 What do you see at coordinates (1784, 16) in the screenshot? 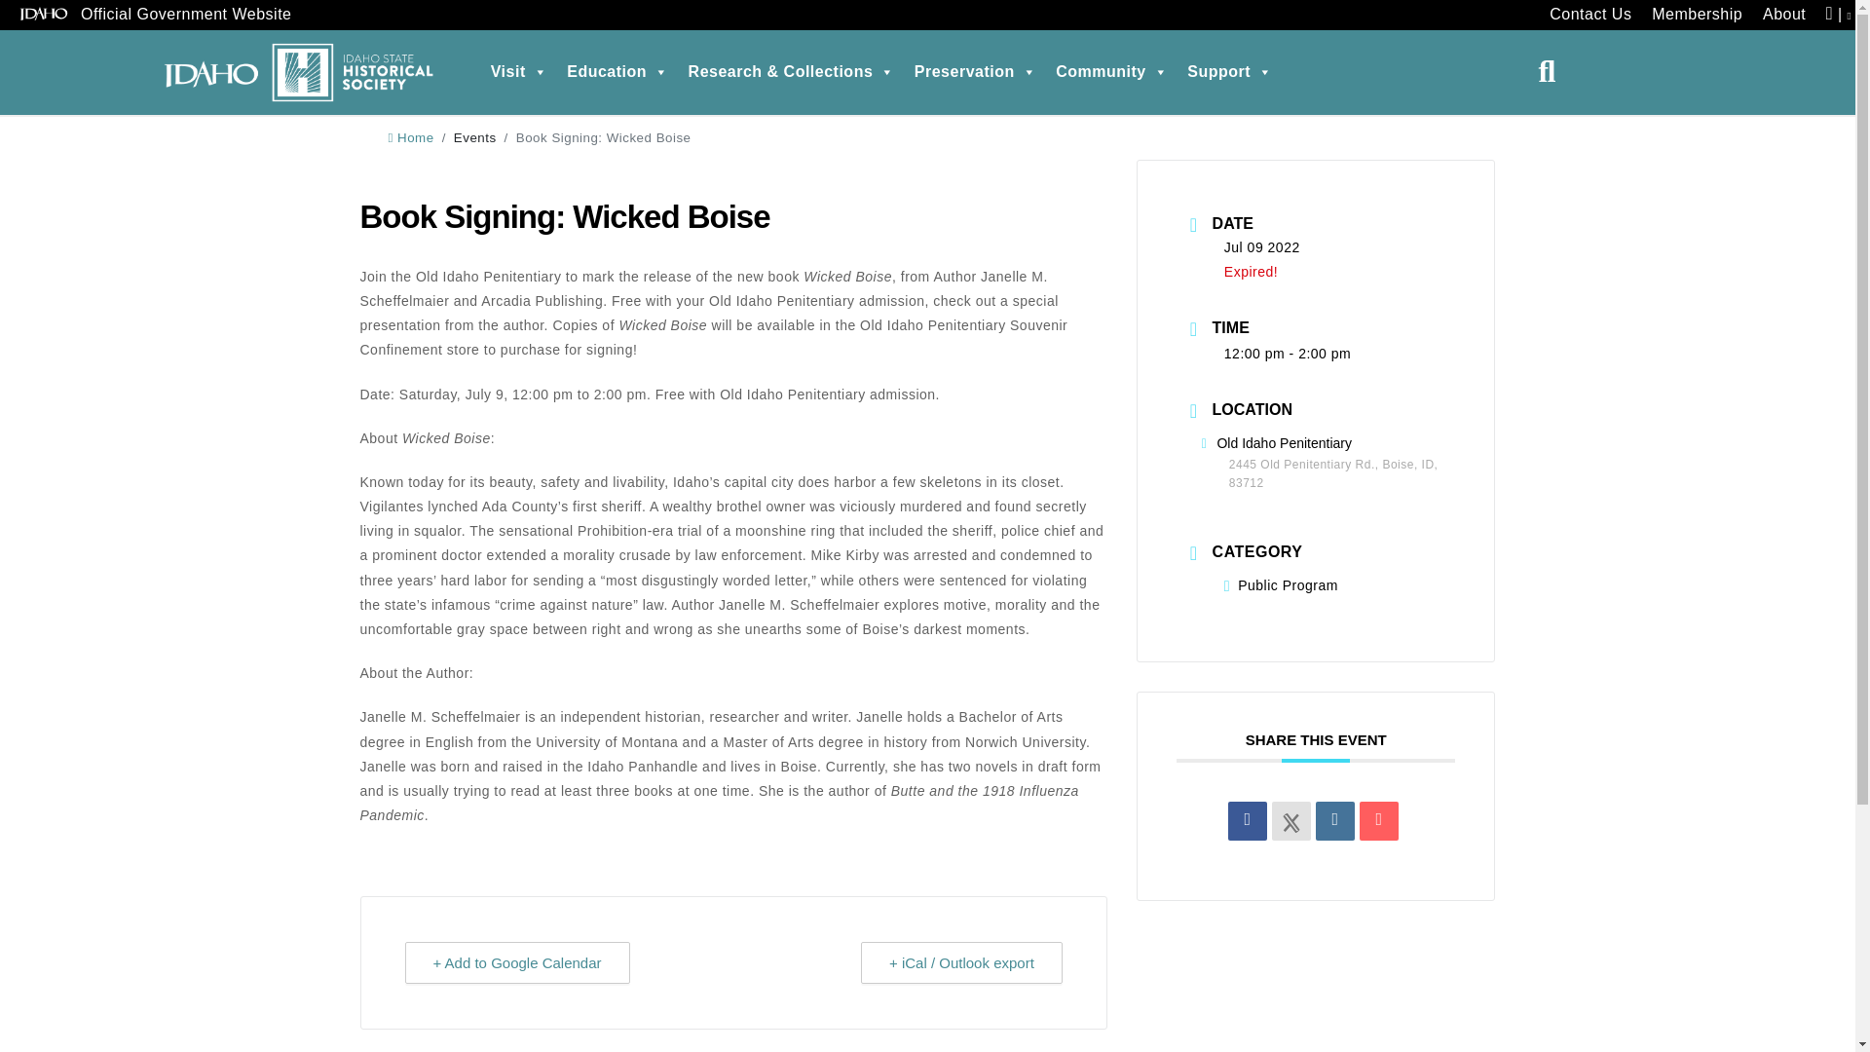
I see `About` at bounding box center [1784, 16].